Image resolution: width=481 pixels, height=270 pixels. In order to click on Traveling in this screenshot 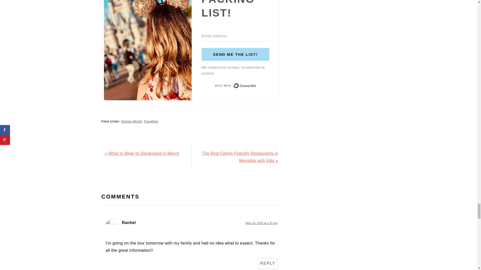, I will do `click(151, 121)`.